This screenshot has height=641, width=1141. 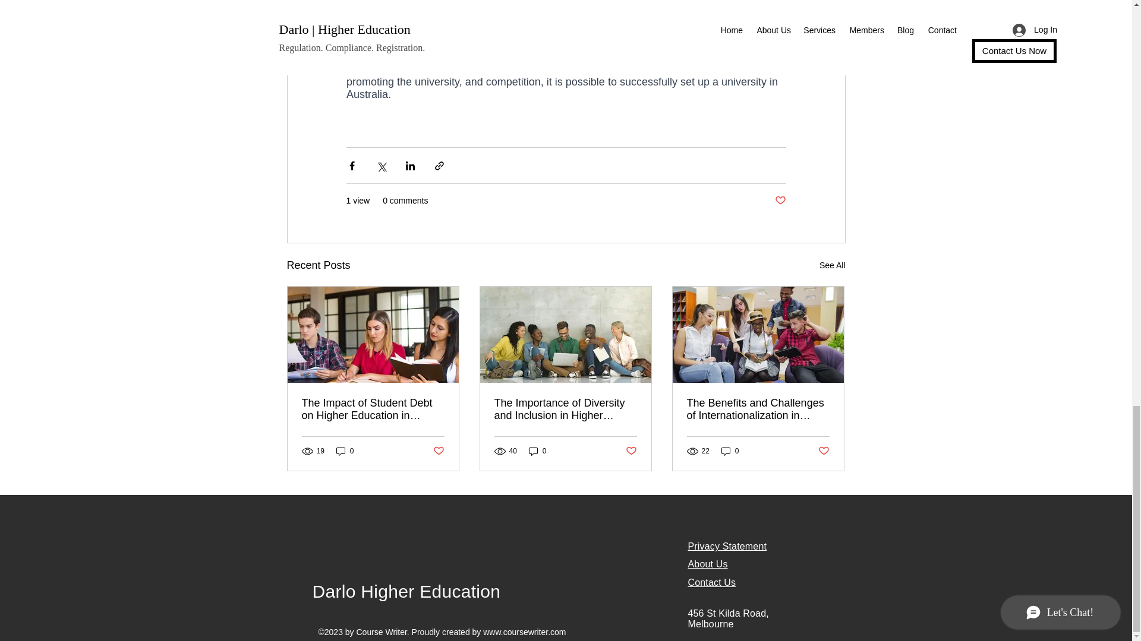 I want to click on The Impact of Student Debt on Higher Education in Australia, so click(x=373, y=409).